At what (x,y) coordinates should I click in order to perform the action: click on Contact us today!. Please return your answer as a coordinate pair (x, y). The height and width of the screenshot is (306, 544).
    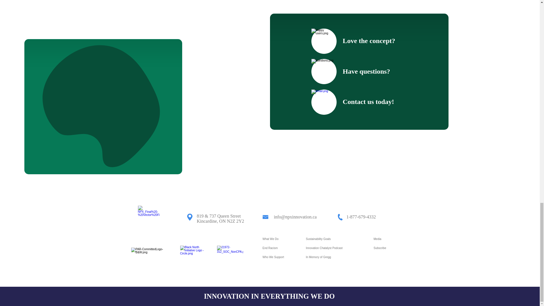
    Looking at the image, I should click on (368, 101).